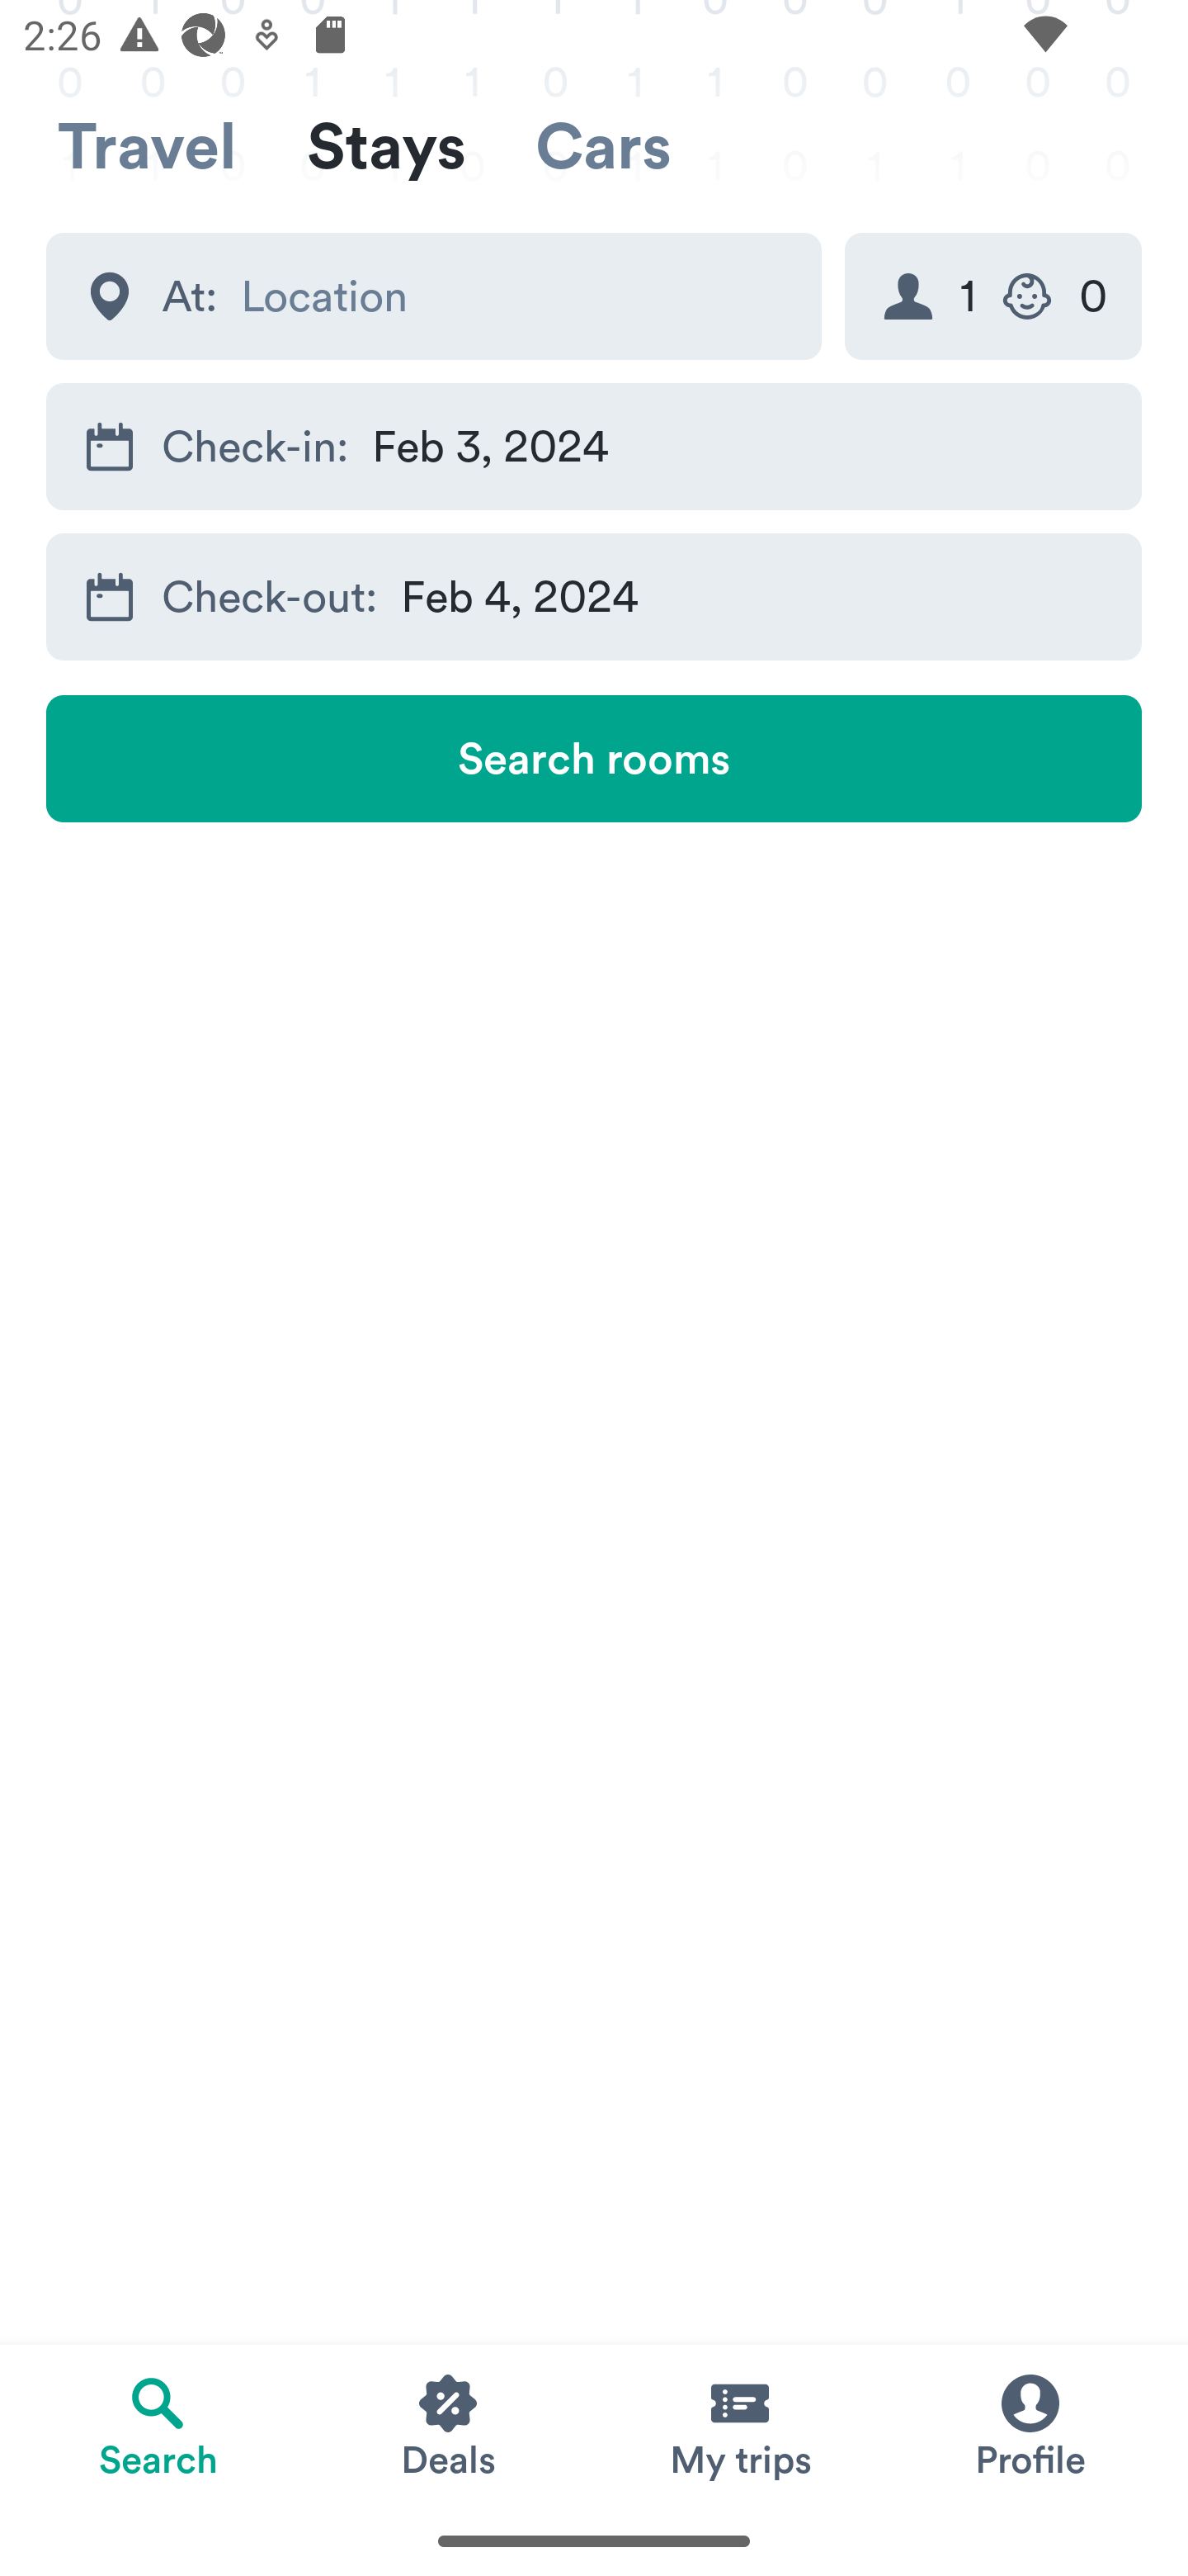  What do you see at coordinates (603, 147) in the screenshot?
I see `Cars` at bounding box center [603, 147].